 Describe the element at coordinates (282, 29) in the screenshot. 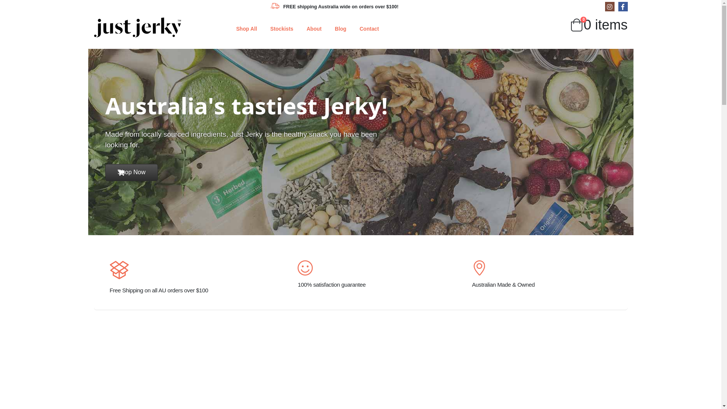

I see `Stockists` at that location.